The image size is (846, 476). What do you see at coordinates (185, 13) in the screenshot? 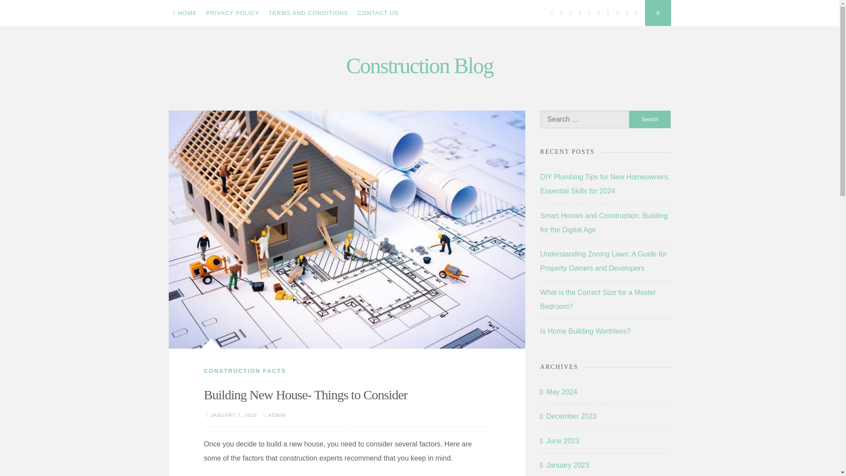
I see `HOME` at bounding box center [185, 13].